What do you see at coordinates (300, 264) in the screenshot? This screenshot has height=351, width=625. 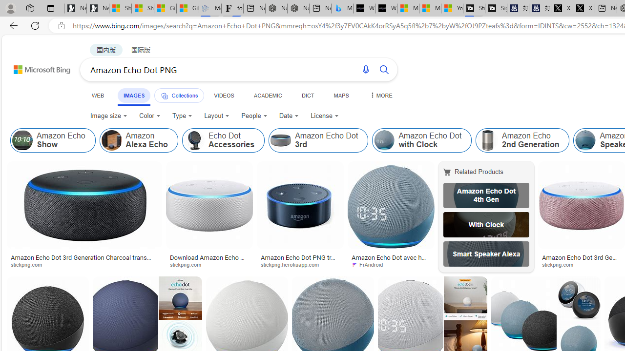 I see `stickpng.herokuapp.com` at bounding box center [300, 264].